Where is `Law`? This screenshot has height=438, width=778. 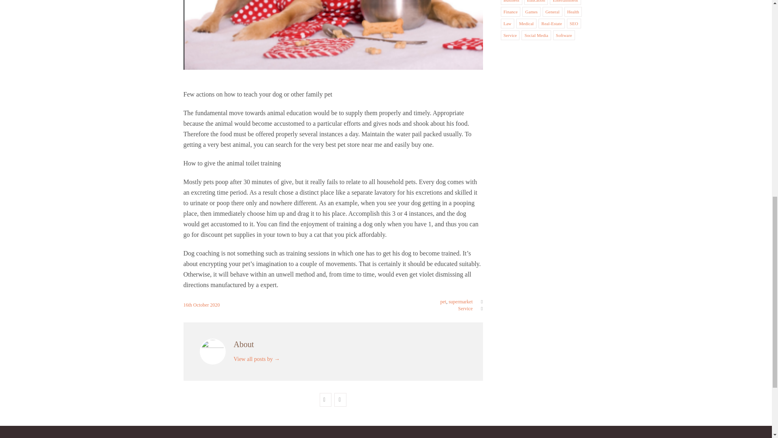
Law is located at coordinates (507, 23).